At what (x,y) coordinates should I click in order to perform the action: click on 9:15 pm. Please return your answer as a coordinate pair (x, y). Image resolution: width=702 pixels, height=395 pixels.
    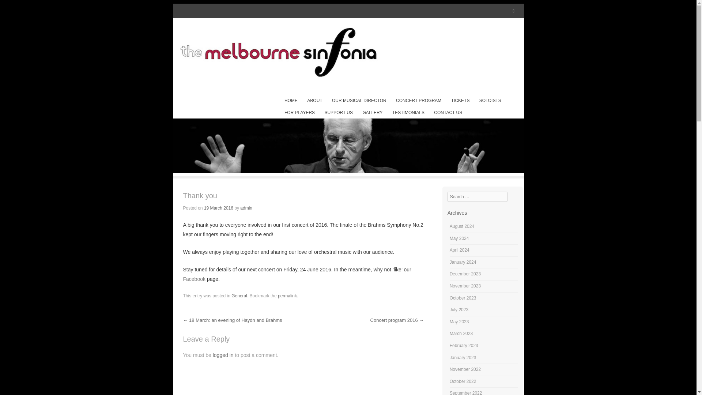
    Looking at the image, I should click on (219, 208).